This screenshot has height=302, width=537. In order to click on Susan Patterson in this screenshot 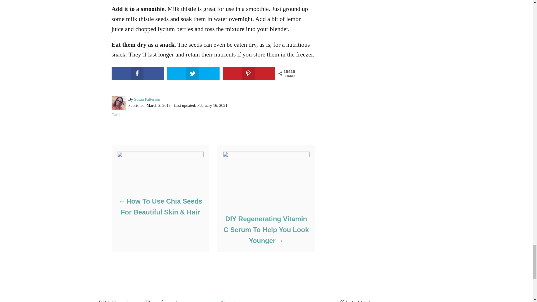, I will do `click(147, 99)`.